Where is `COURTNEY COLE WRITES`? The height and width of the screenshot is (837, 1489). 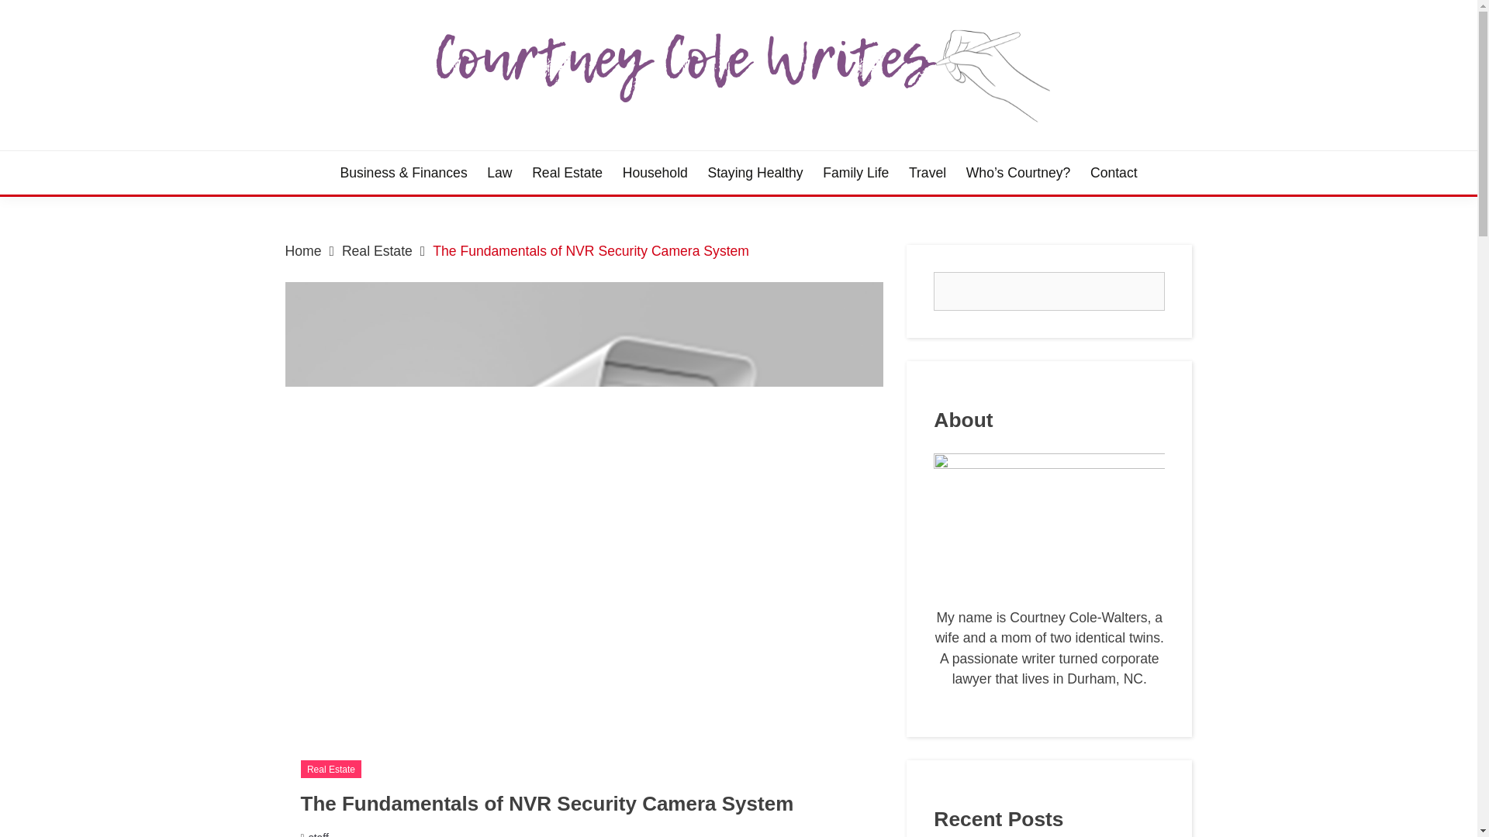
COURTNEY COLE WRITES is located at coordinates (548, 153).